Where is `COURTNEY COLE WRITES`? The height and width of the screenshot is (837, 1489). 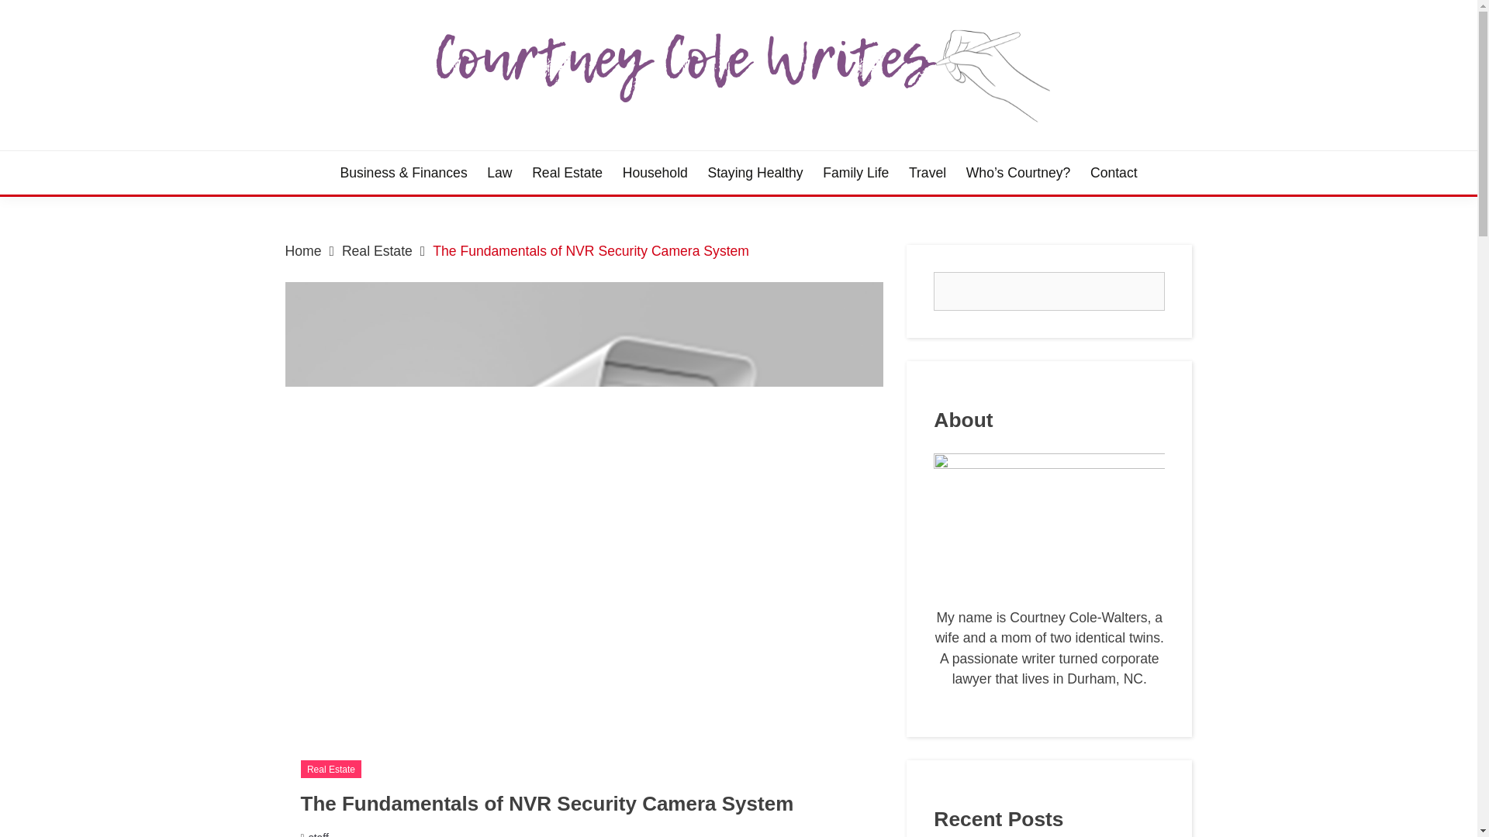
COURTNEY COLE WRITES is located at coordinates (548, 153).